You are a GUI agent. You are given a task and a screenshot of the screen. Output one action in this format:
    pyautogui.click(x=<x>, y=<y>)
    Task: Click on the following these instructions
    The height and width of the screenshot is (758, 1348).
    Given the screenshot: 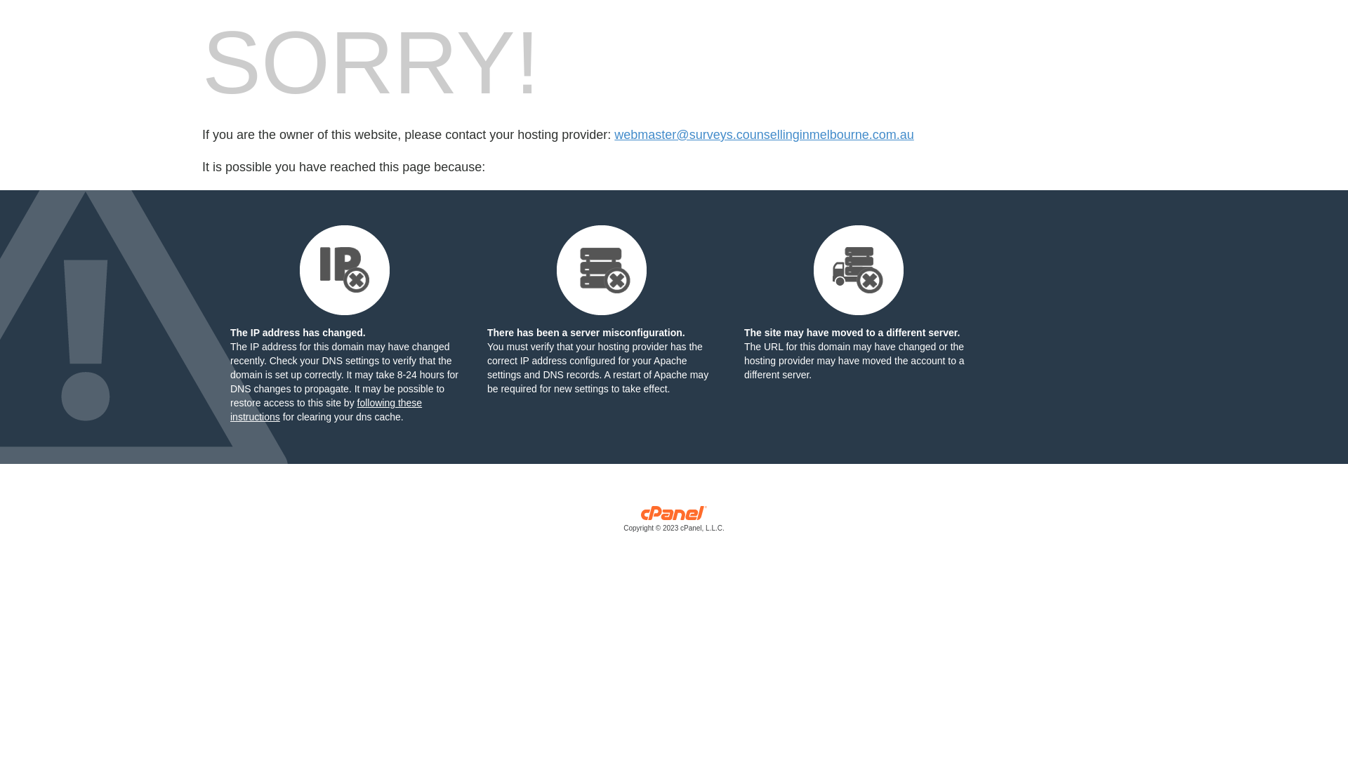 What is the action you would take?
    pyautogui.click(x=326, y=410)
    